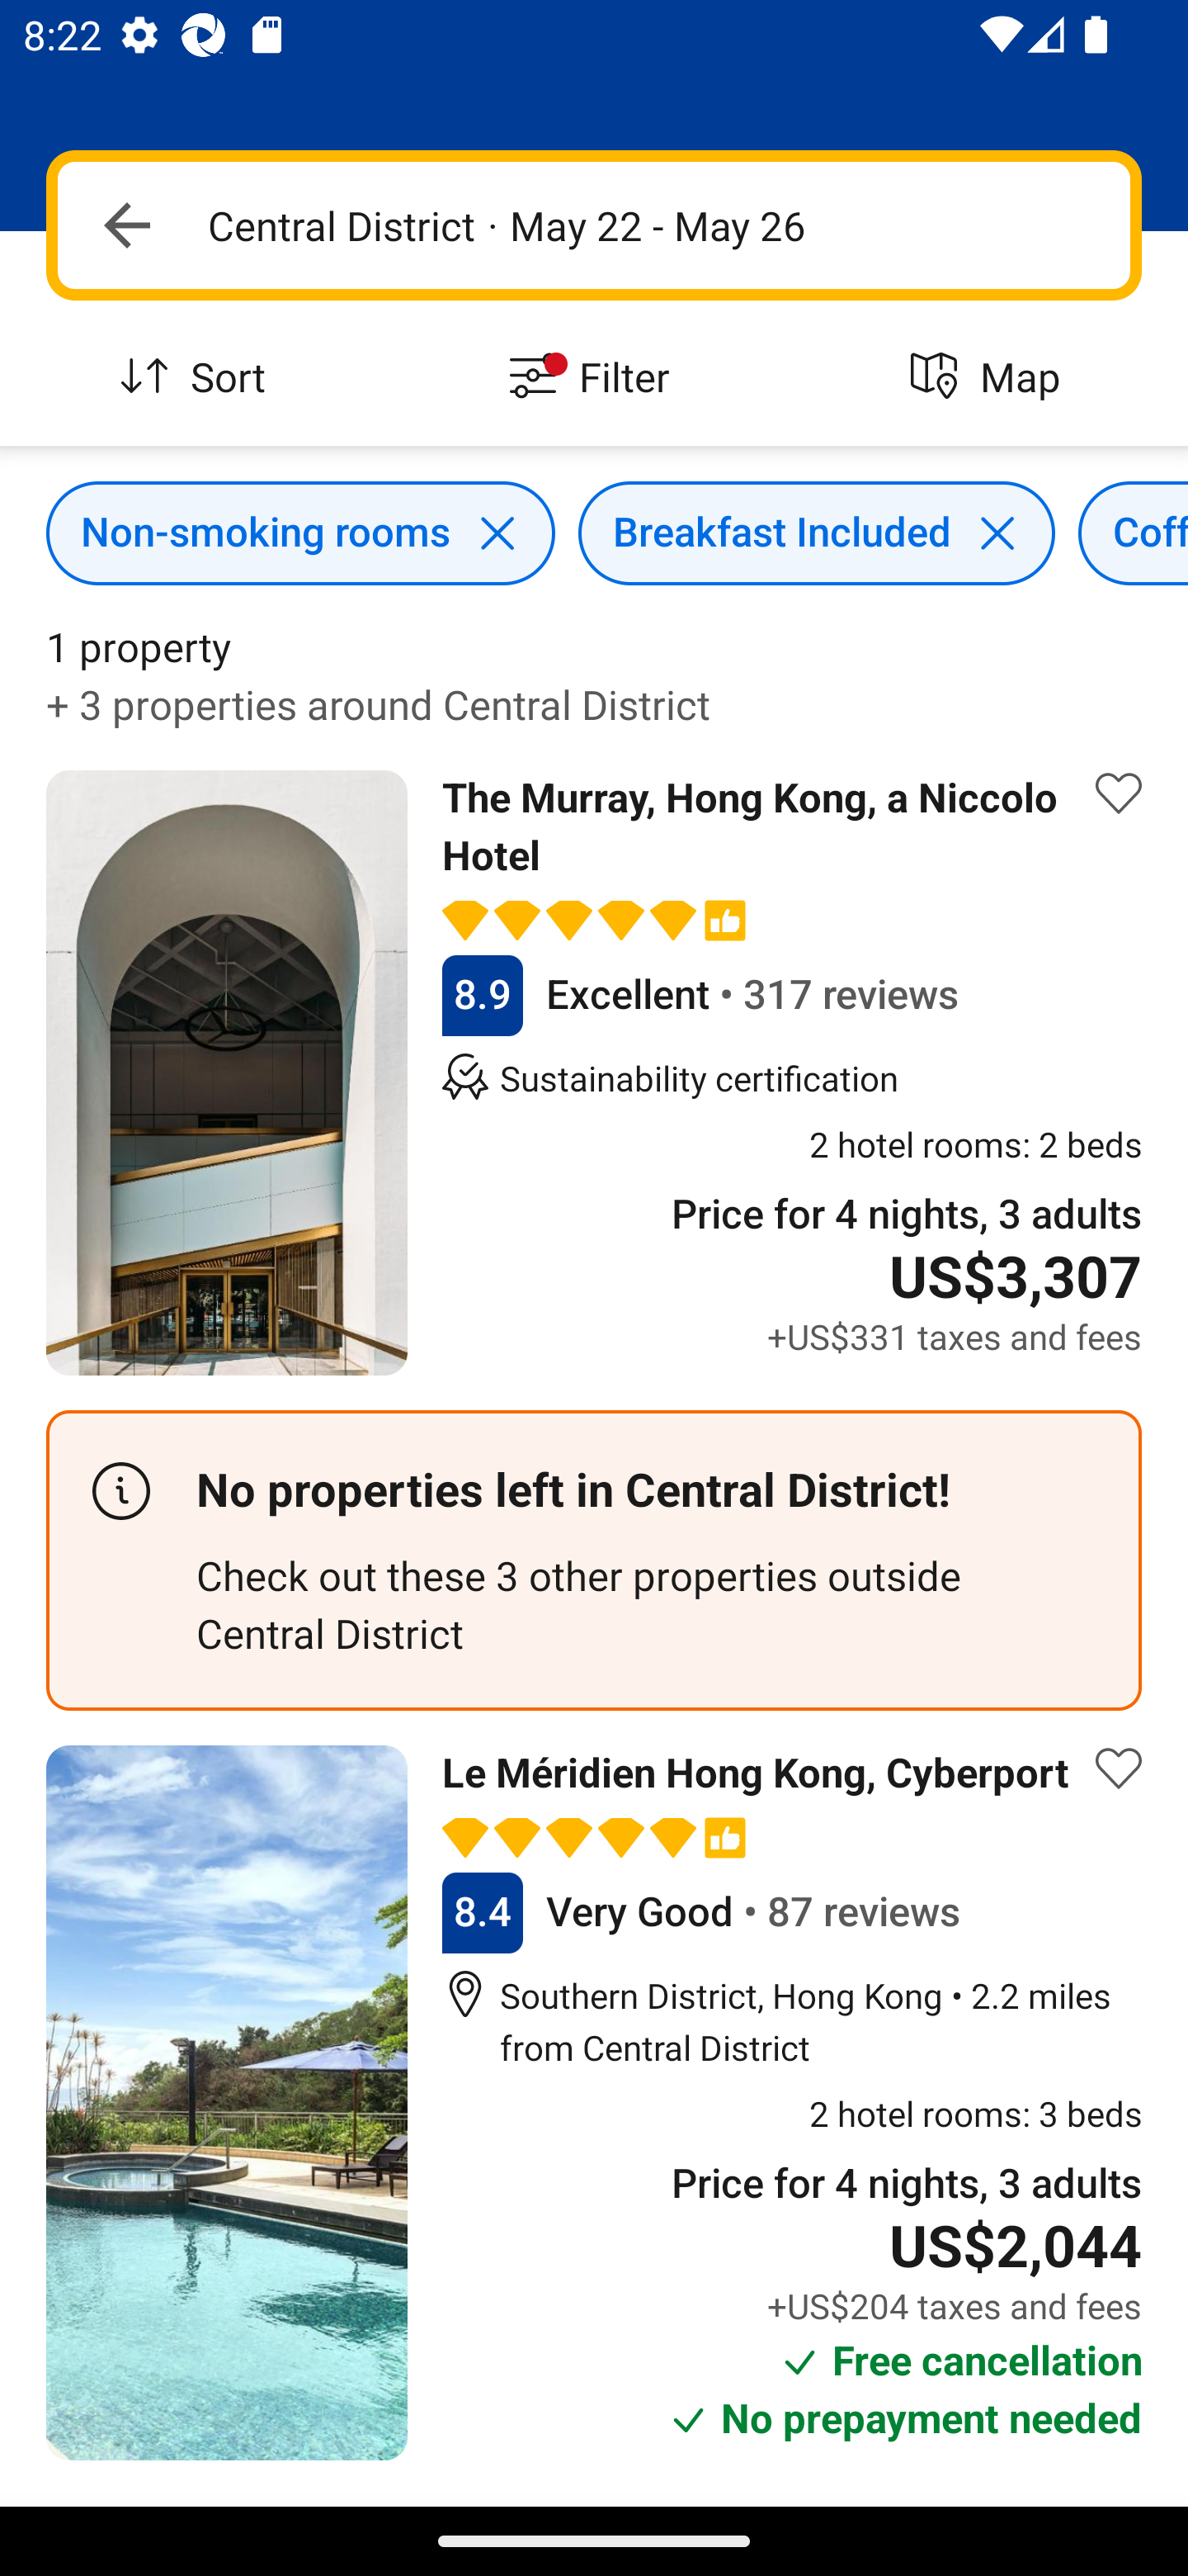  What do you see at coordinates (198, 378) in the screenshot?
I see `Sort` at bounding box center [198, 378].